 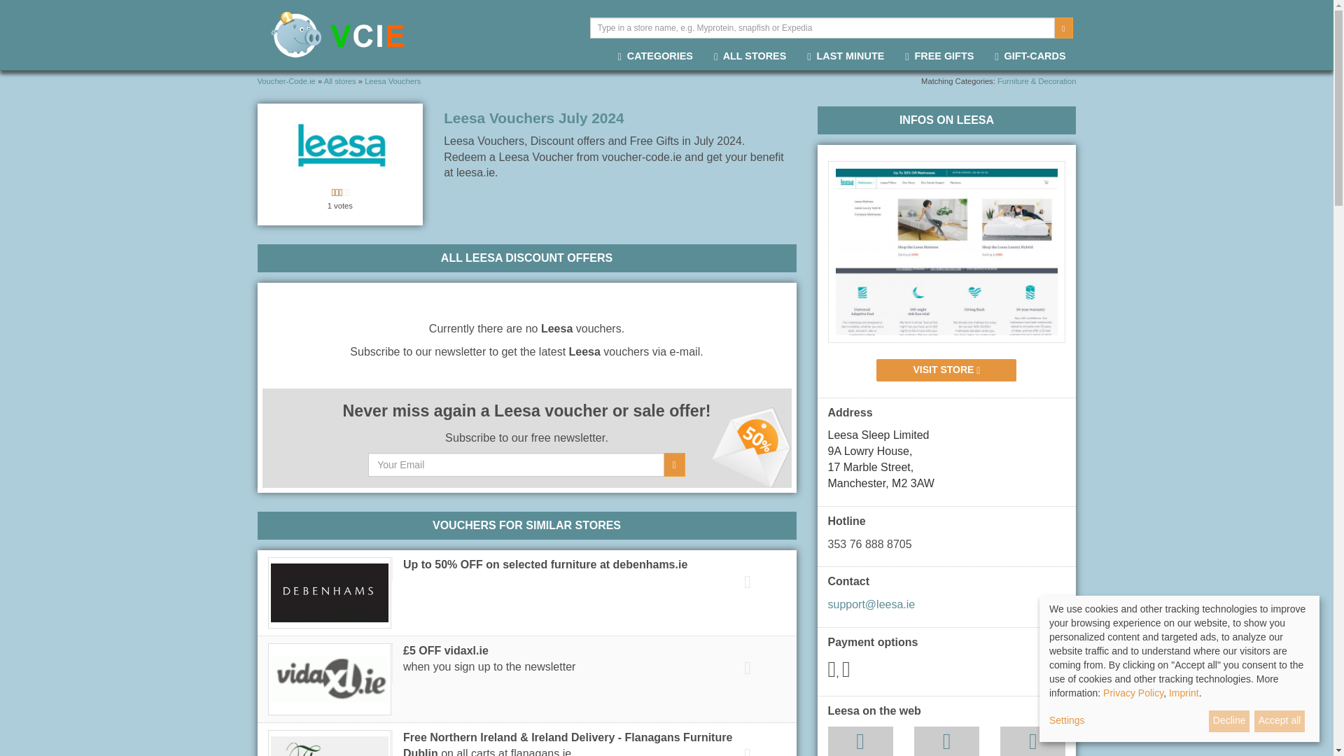 What do you see at coordinates (341, 81) in the screenshot?
I see `All stores` at bounding box center [341, 81].